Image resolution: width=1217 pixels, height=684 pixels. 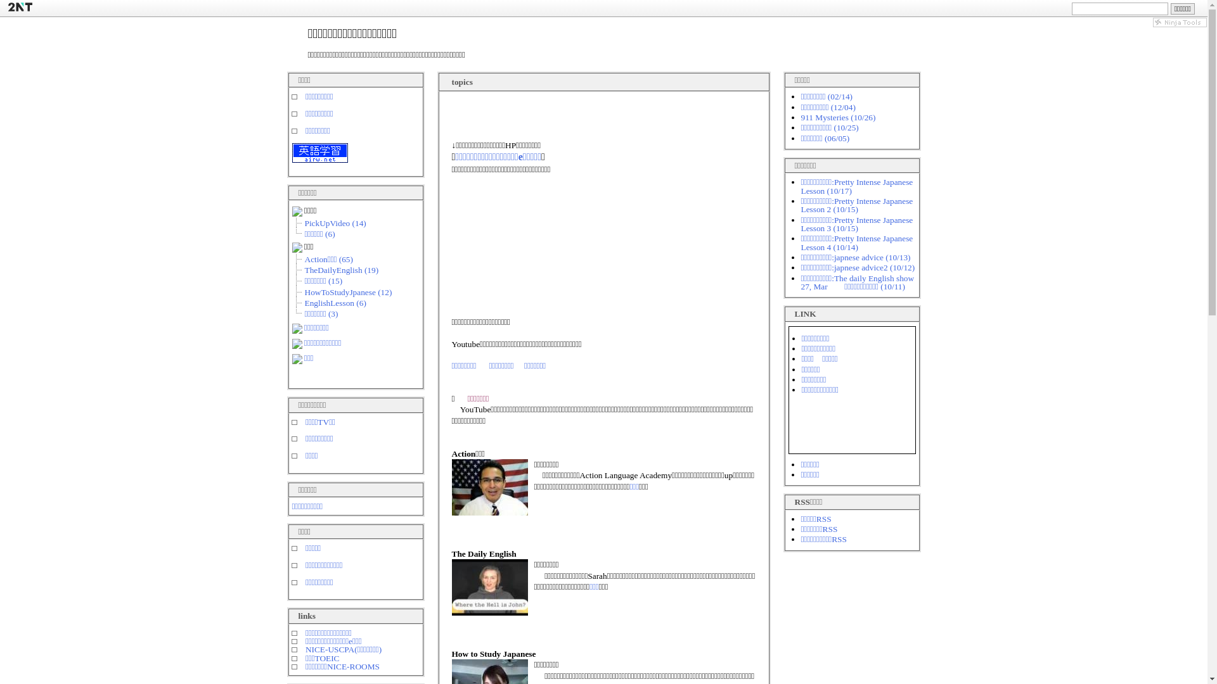 What do you see at coordinates (335, 303) in the screenshot?
I see `EnglishLesson (6)` at bounding box center [335, 303].